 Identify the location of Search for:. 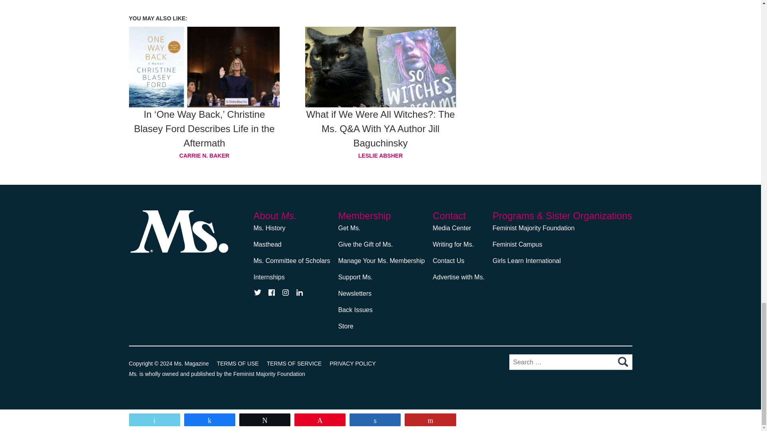
(570, 362).